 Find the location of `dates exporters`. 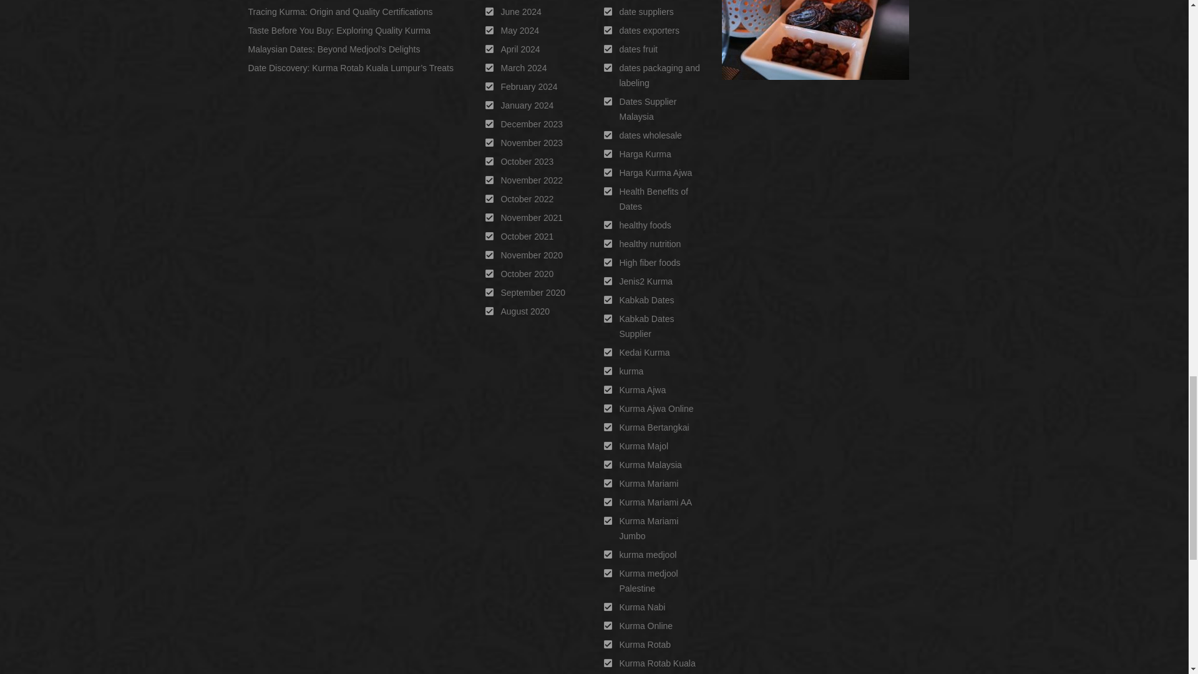

dates exporters is located at coordinates (649, 31).